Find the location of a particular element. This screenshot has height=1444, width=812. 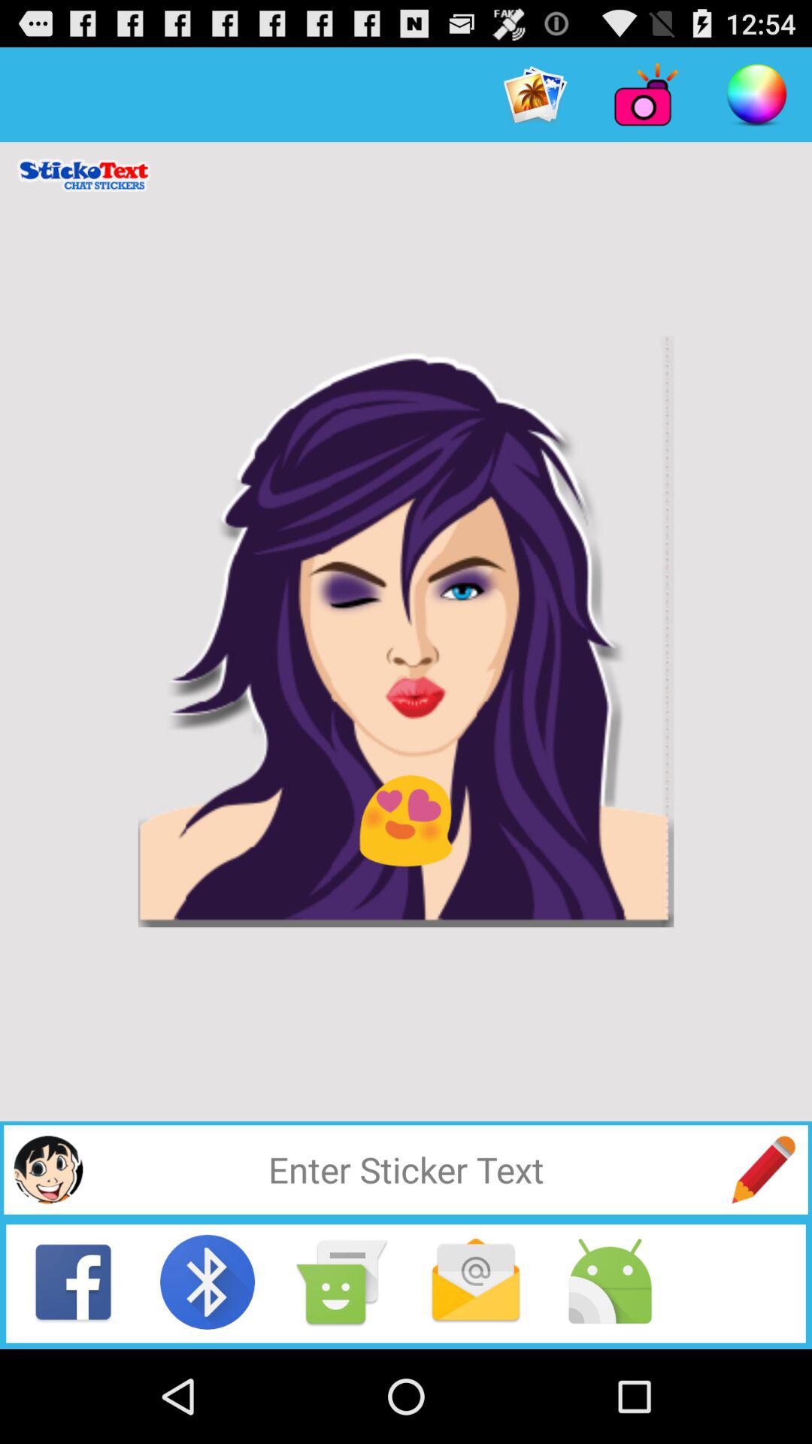

click on the enter sticker text text field is located at coordinates (406, 1169).